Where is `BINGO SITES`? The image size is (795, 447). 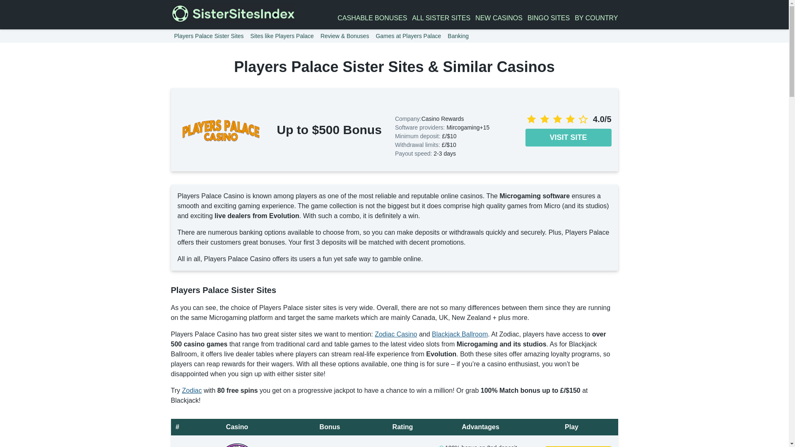
BINGO SITES is located at coordinates (549, 18).